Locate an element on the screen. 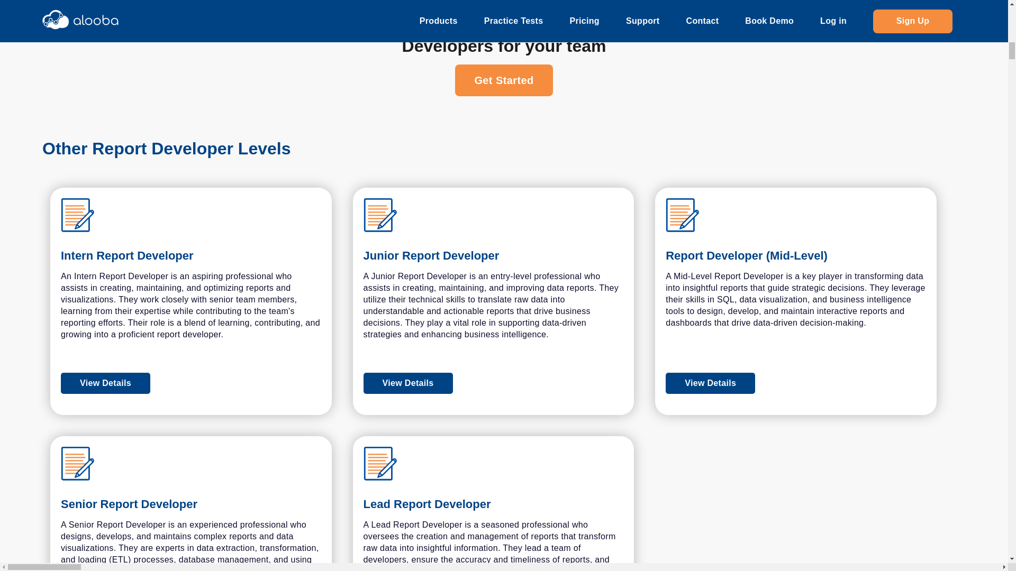 This screenshot has width=1016, height=571. View Details is located at coordinates (190, 383).